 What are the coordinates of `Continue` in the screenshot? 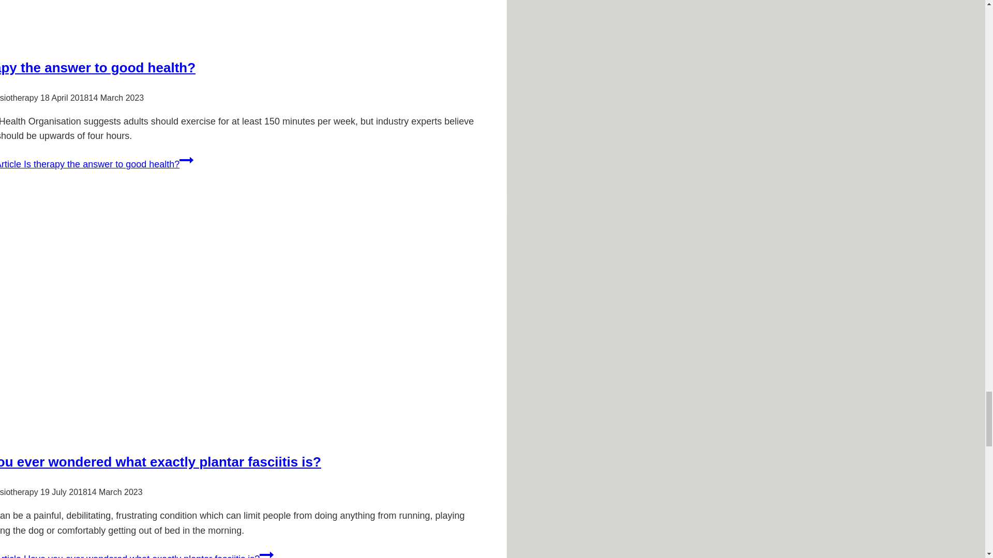 It's located at (266, 553).